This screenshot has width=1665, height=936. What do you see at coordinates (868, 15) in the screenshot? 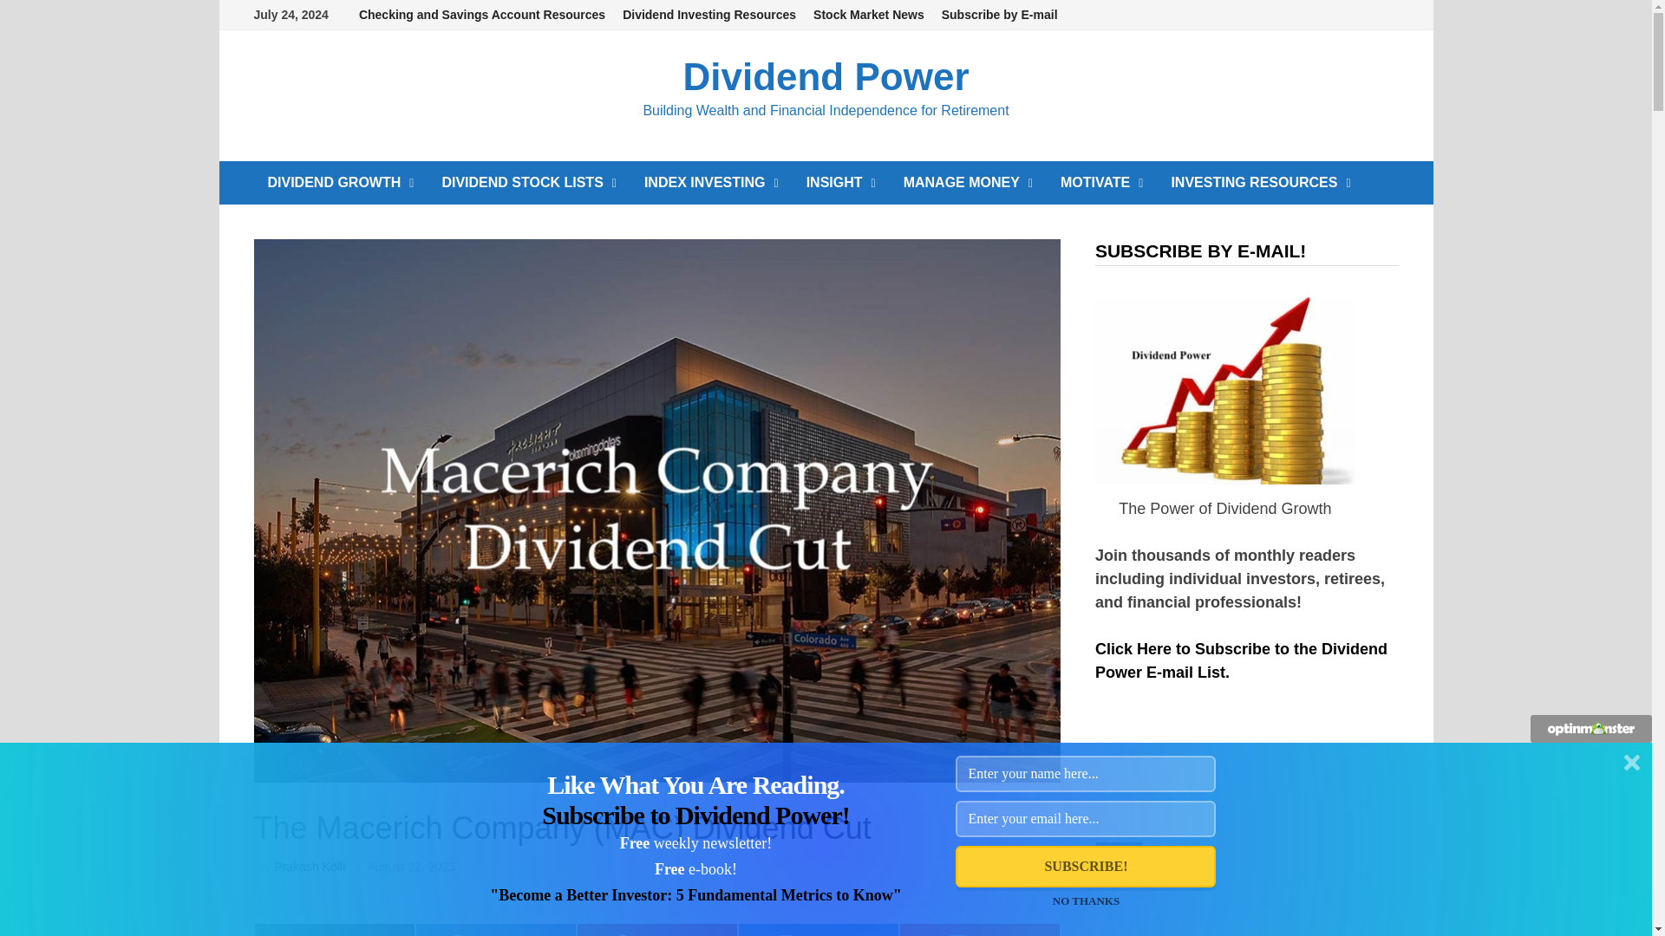
I see `Stock Market News` at bounding box center [868, 15].